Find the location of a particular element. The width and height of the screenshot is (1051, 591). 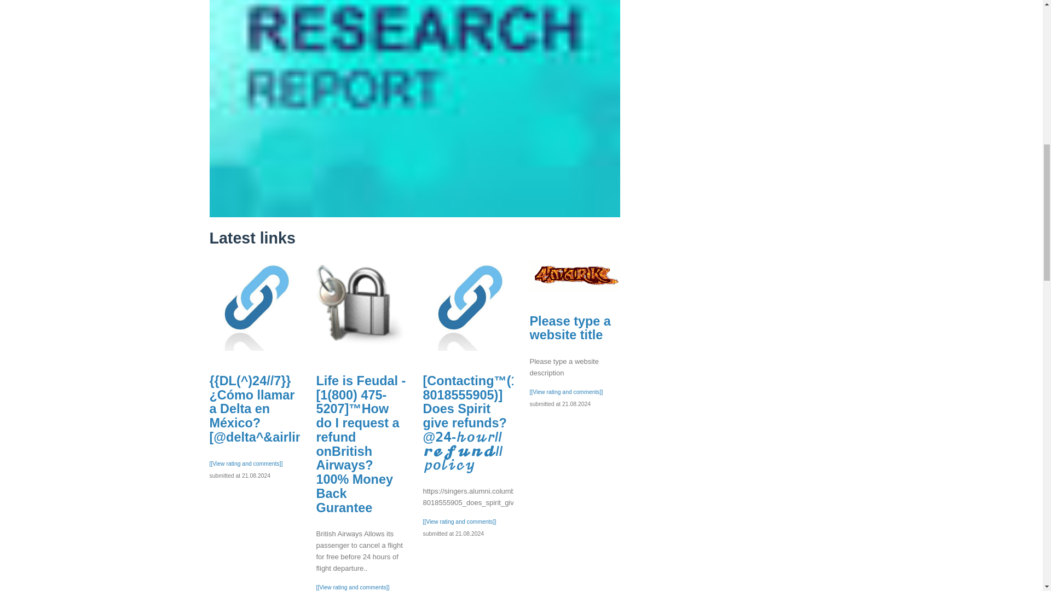

Please type a website title is located at coordinates (575, 276).